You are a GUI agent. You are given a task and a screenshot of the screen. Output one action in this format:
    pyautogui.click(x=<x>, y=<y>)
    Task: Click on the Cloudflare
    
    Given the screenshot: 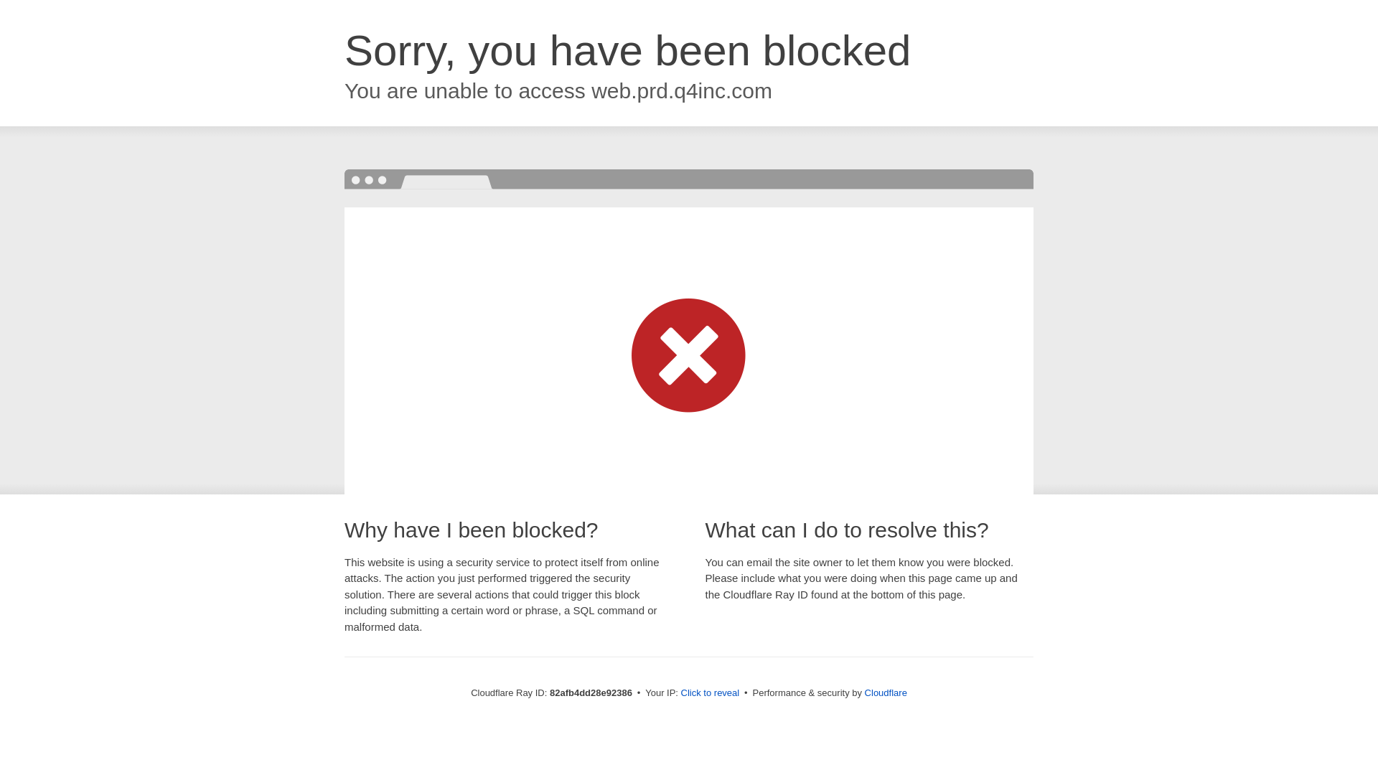 What is the action you would take?
    pyautogui.click(x=886, y=693)
    